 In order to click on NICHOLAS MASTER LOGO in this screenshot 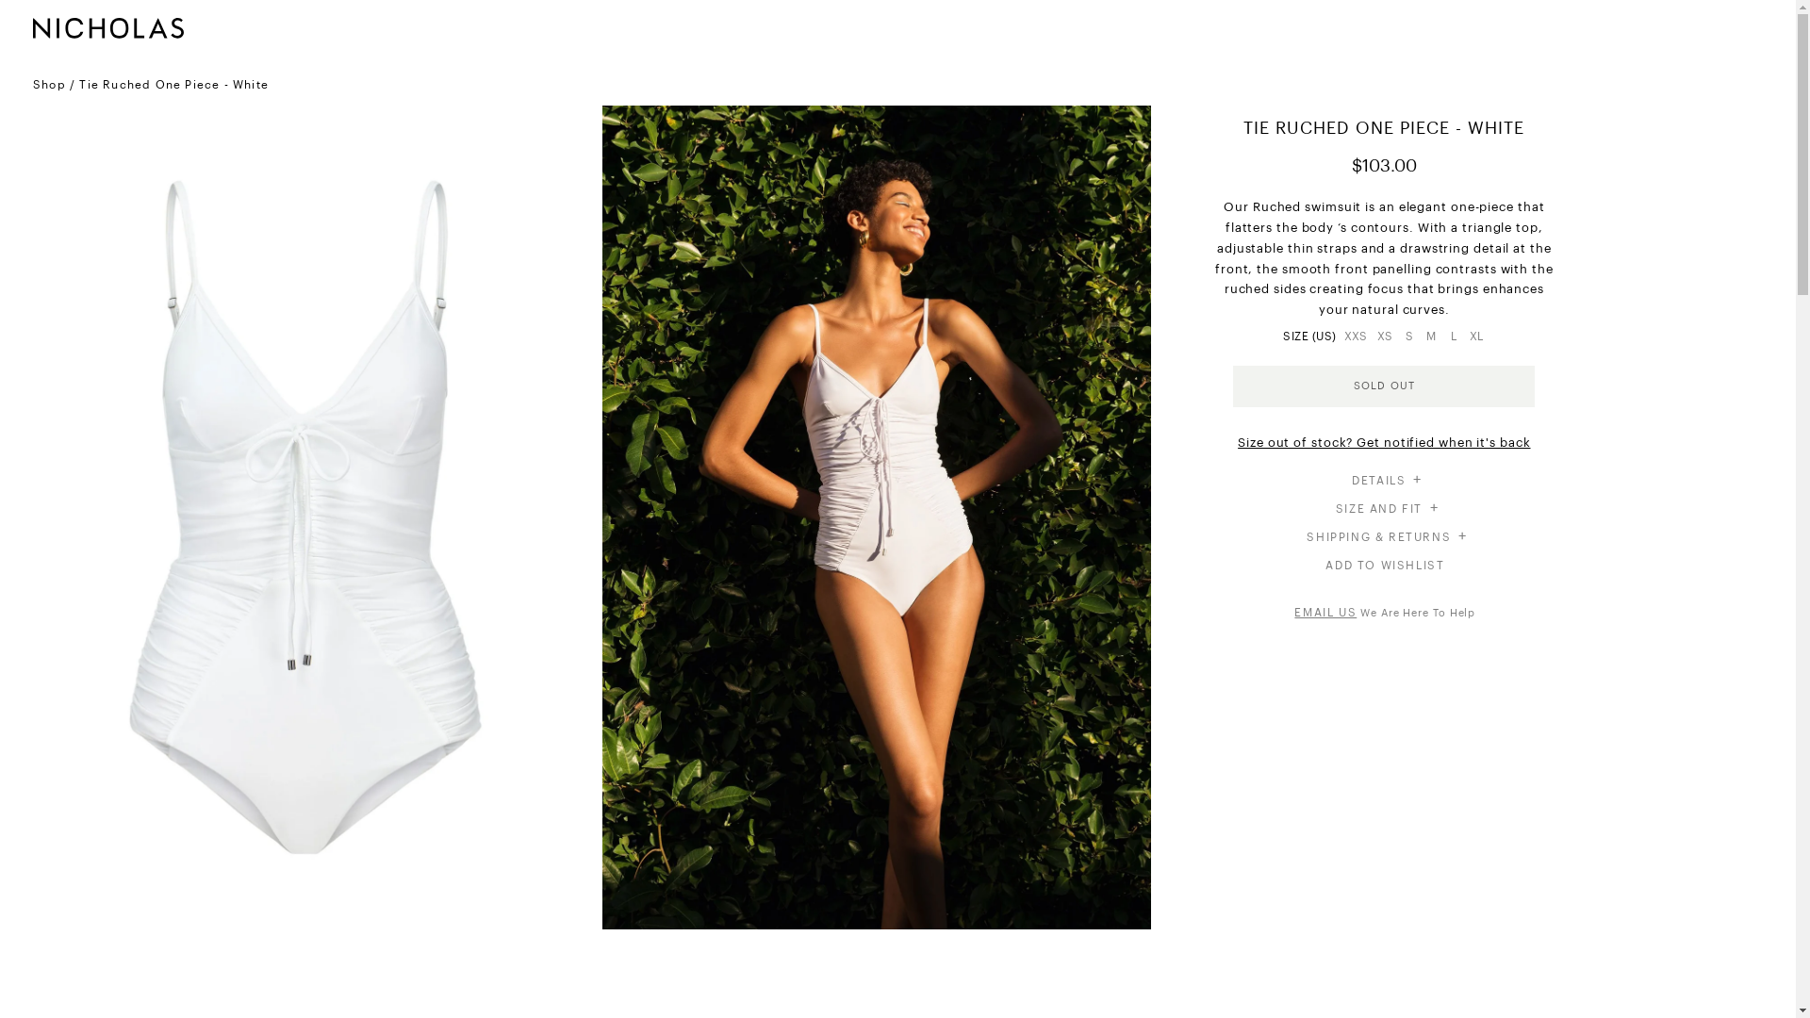, I will do `click(108, 30)`.